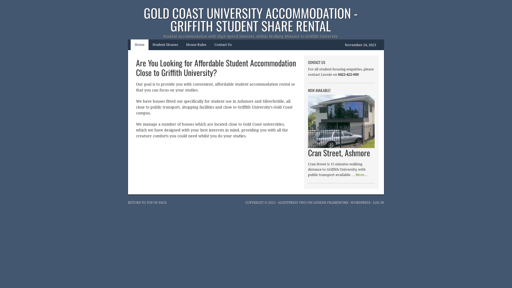 The height and width of the screenshot is (288, 512). I want to click on GENESIS FRAMEWORK, so click(331, 203).